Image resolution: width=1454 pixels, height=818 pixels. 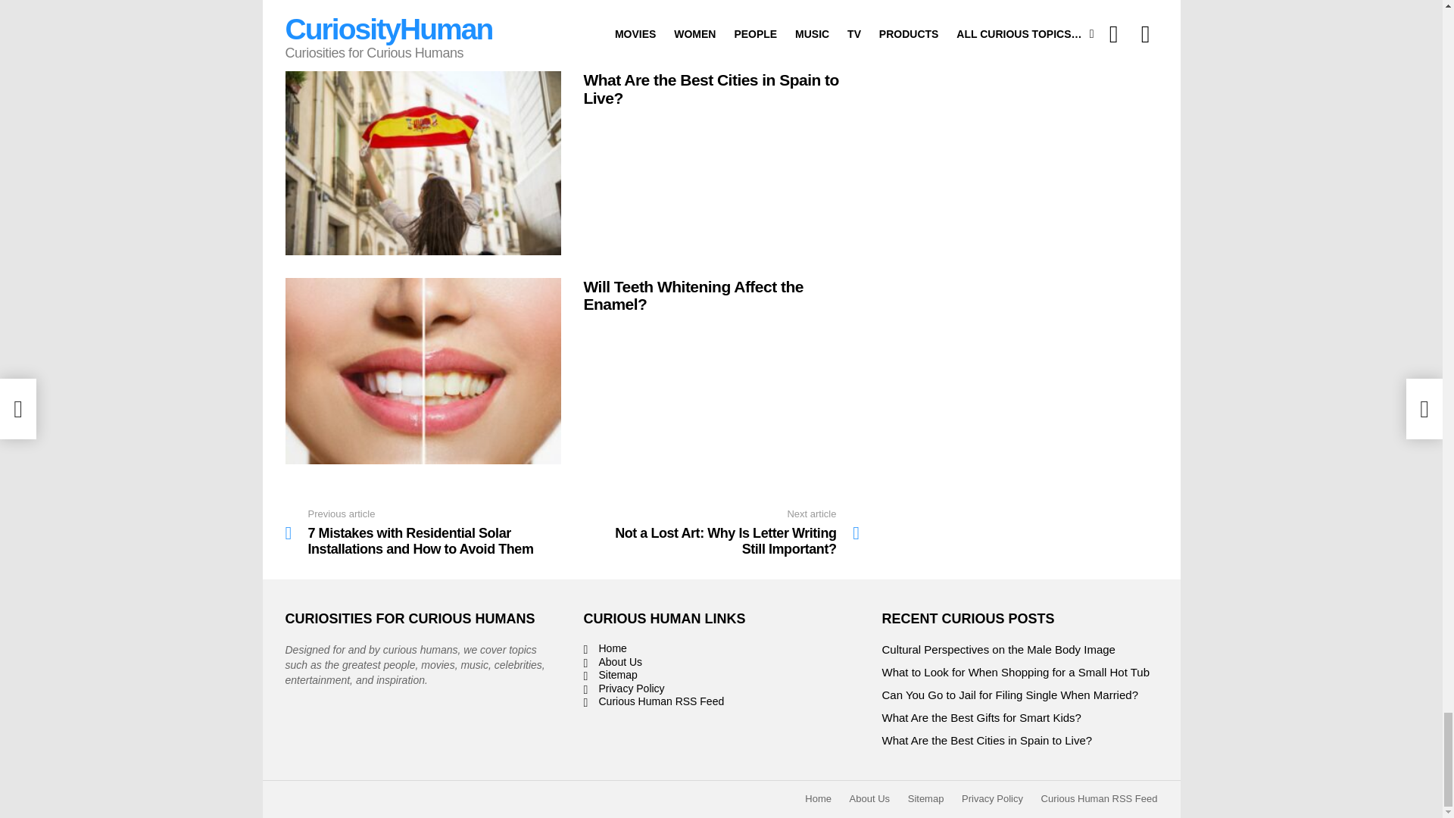 What do you see at coordinates (423, 371) in the screenshot?
I see `Will Teeth Whitening Affect the Enamel?` at bounding box center [423, 371].